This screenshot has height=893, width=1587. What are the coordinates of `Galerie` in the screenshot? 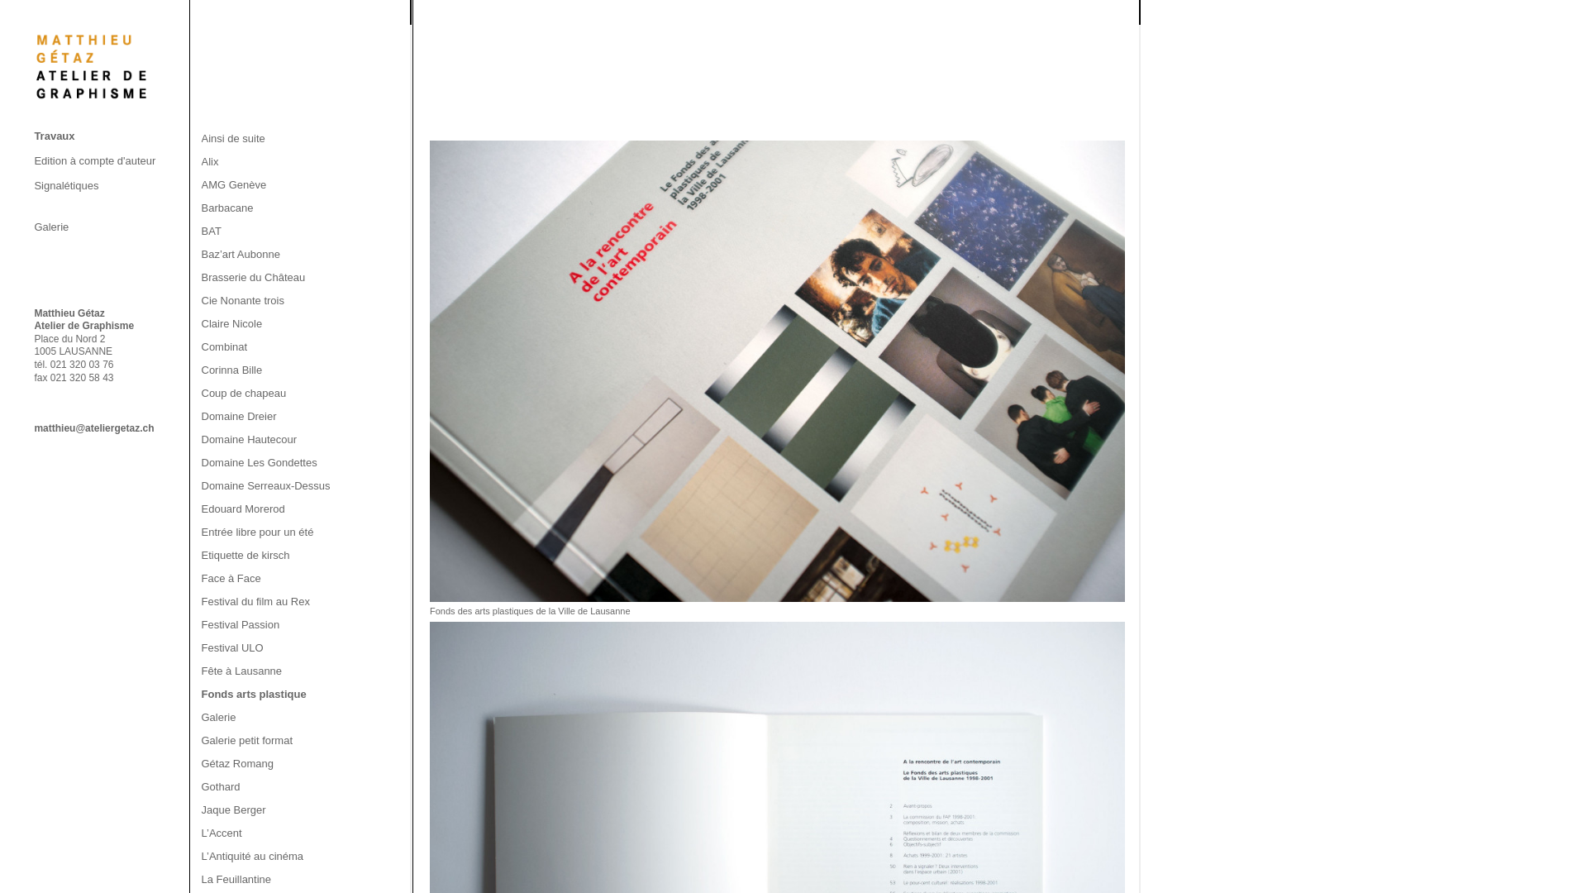 It's located at (219, 718).